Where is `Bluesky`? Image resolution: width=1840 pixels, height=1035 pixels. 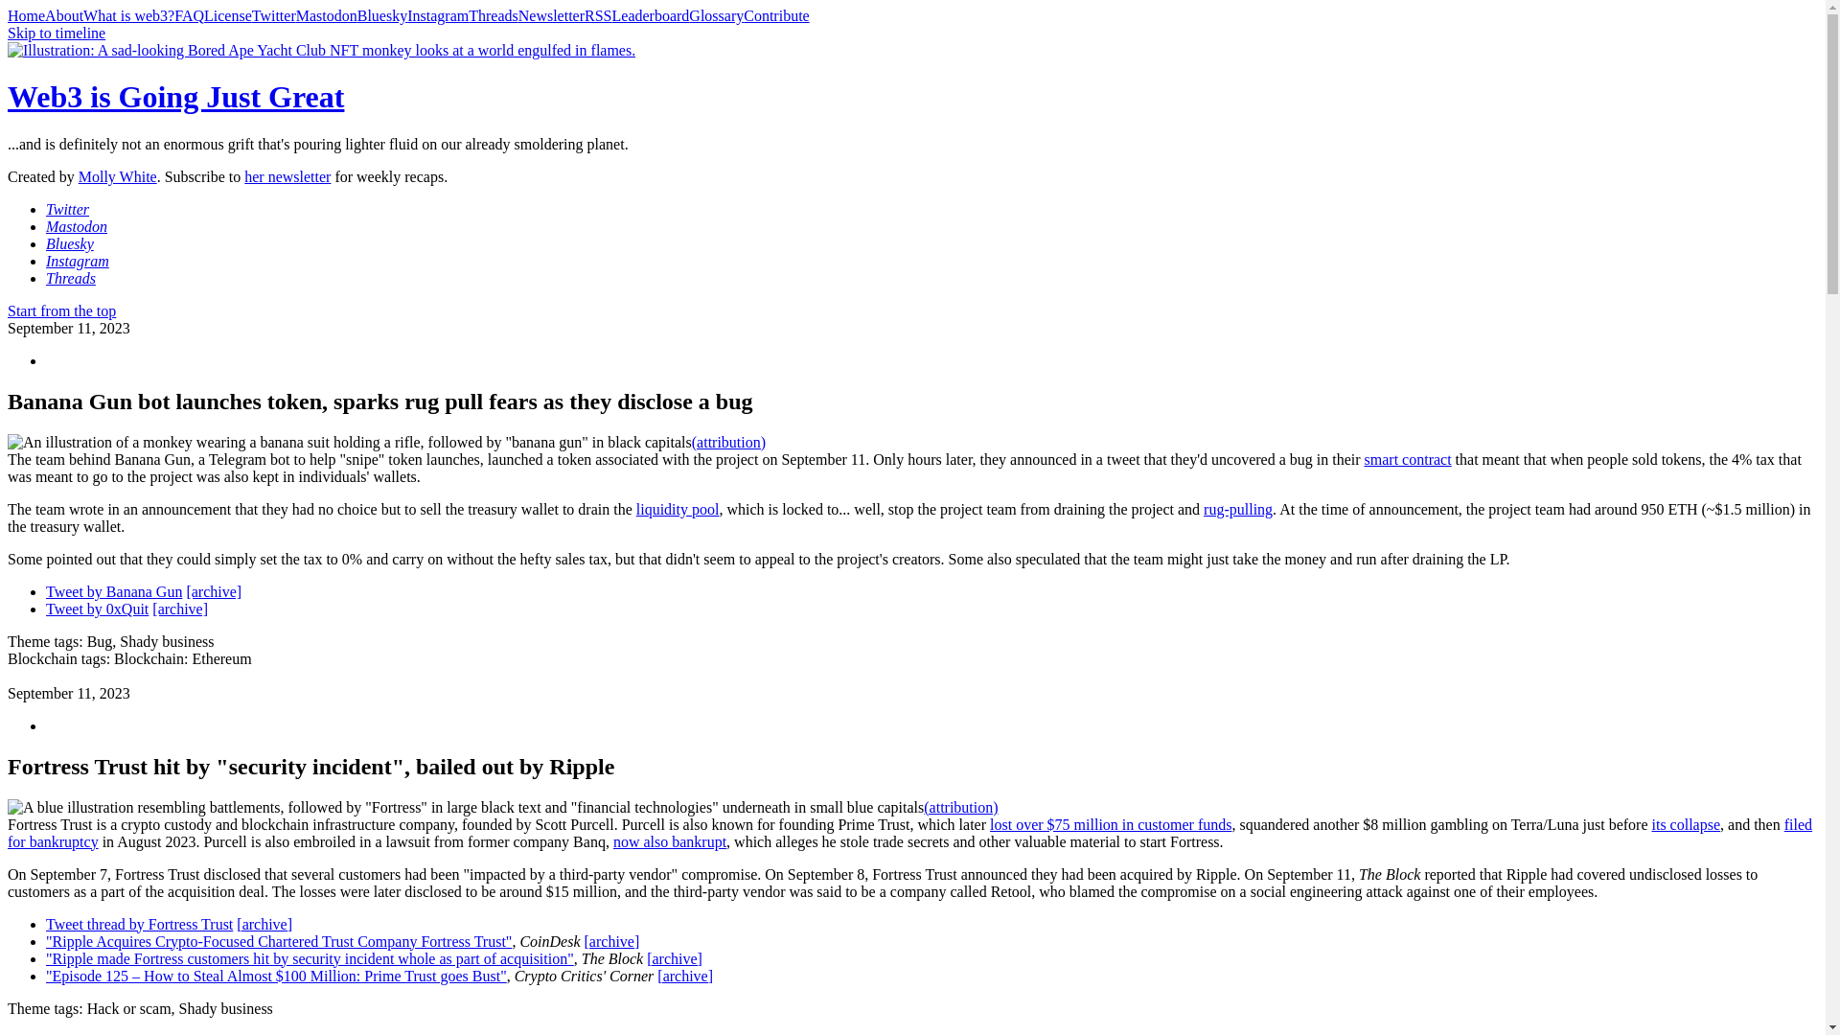 Bluesky is located at coordinates (69, 243).